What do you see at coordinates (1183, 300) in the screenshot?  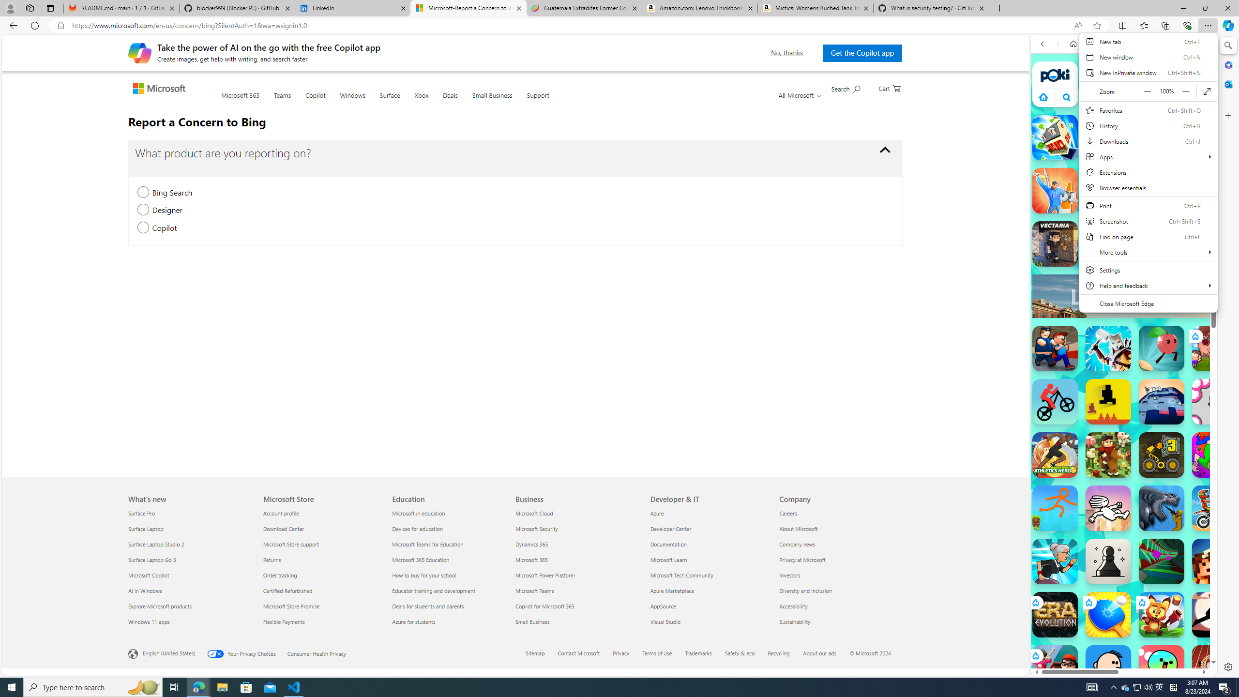 I see `Show More Io Games` at bounding box center [1183, 300].